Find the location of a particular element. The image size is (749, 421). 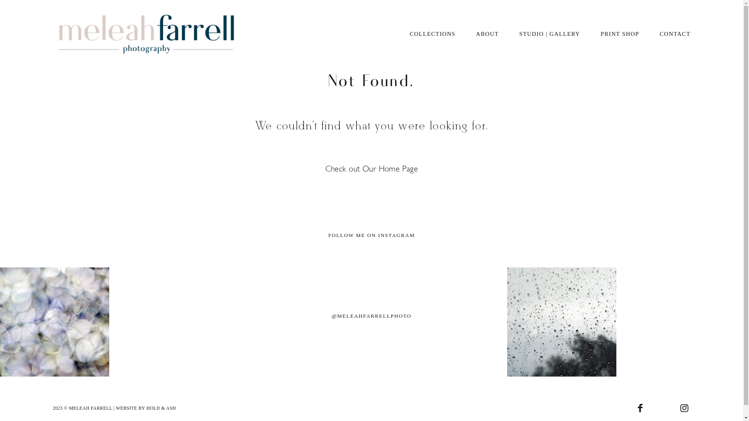

PRINT SHOP is located at coordinates (620, 34).